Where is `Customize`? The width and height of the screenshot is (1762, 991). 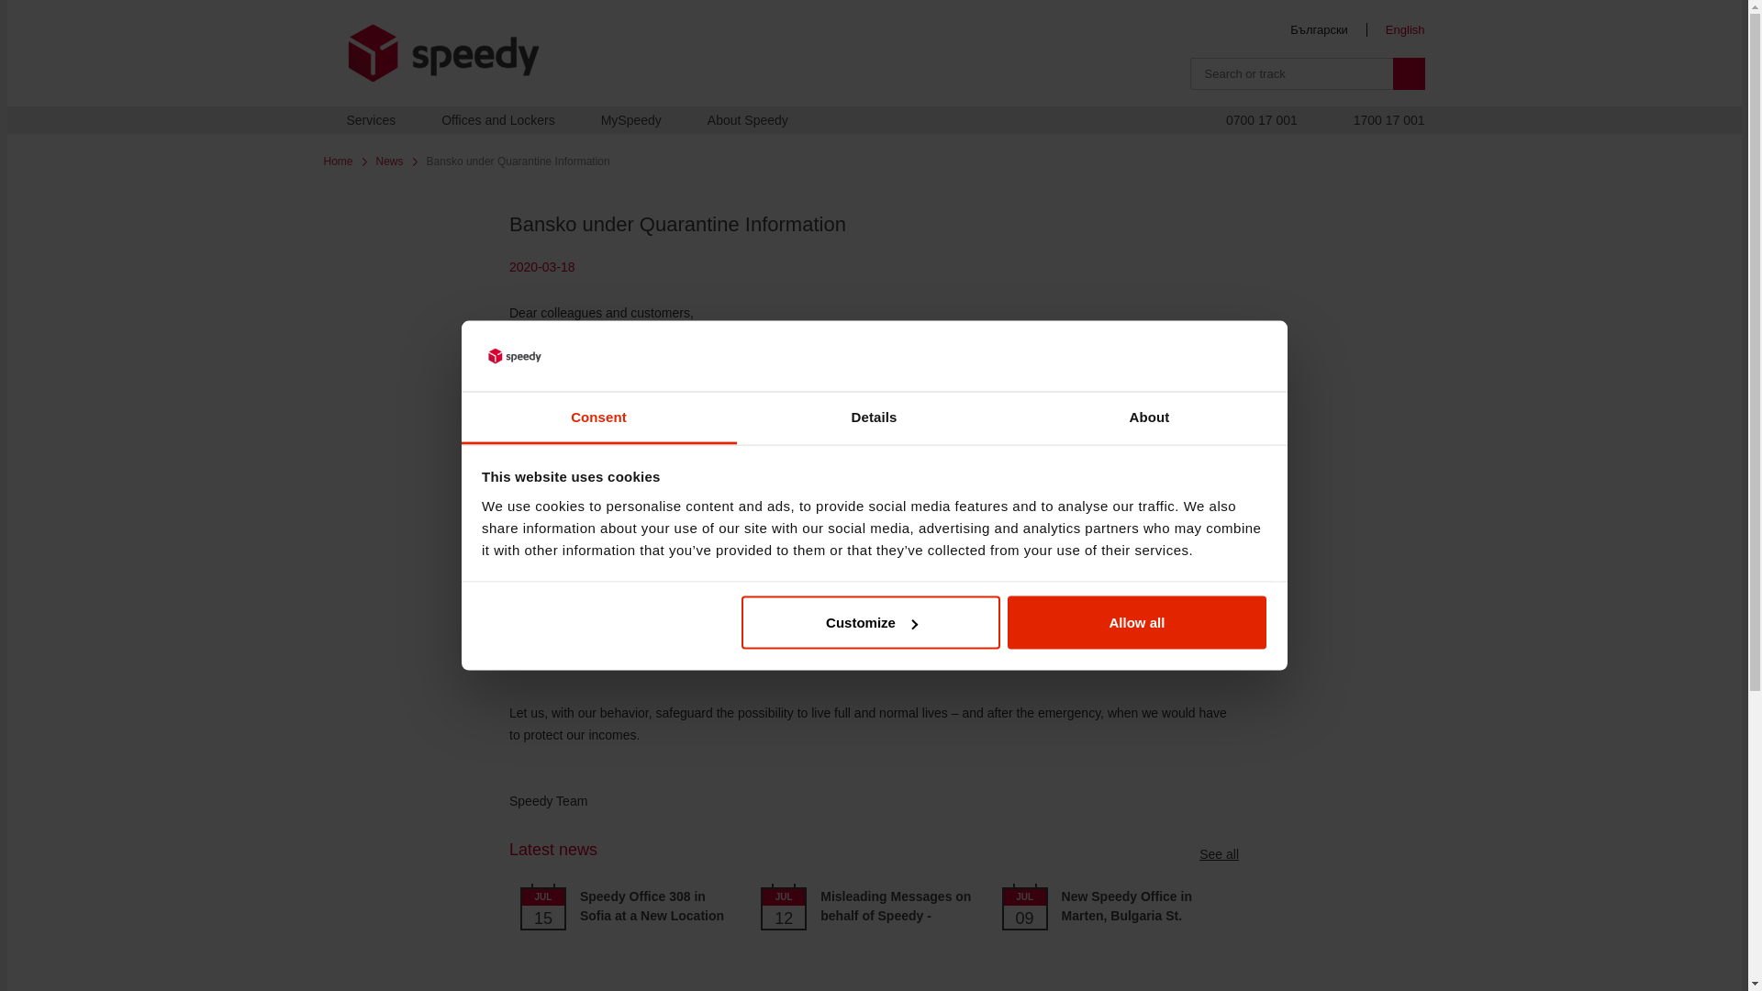
Customize is located at coordinates (871, 623).